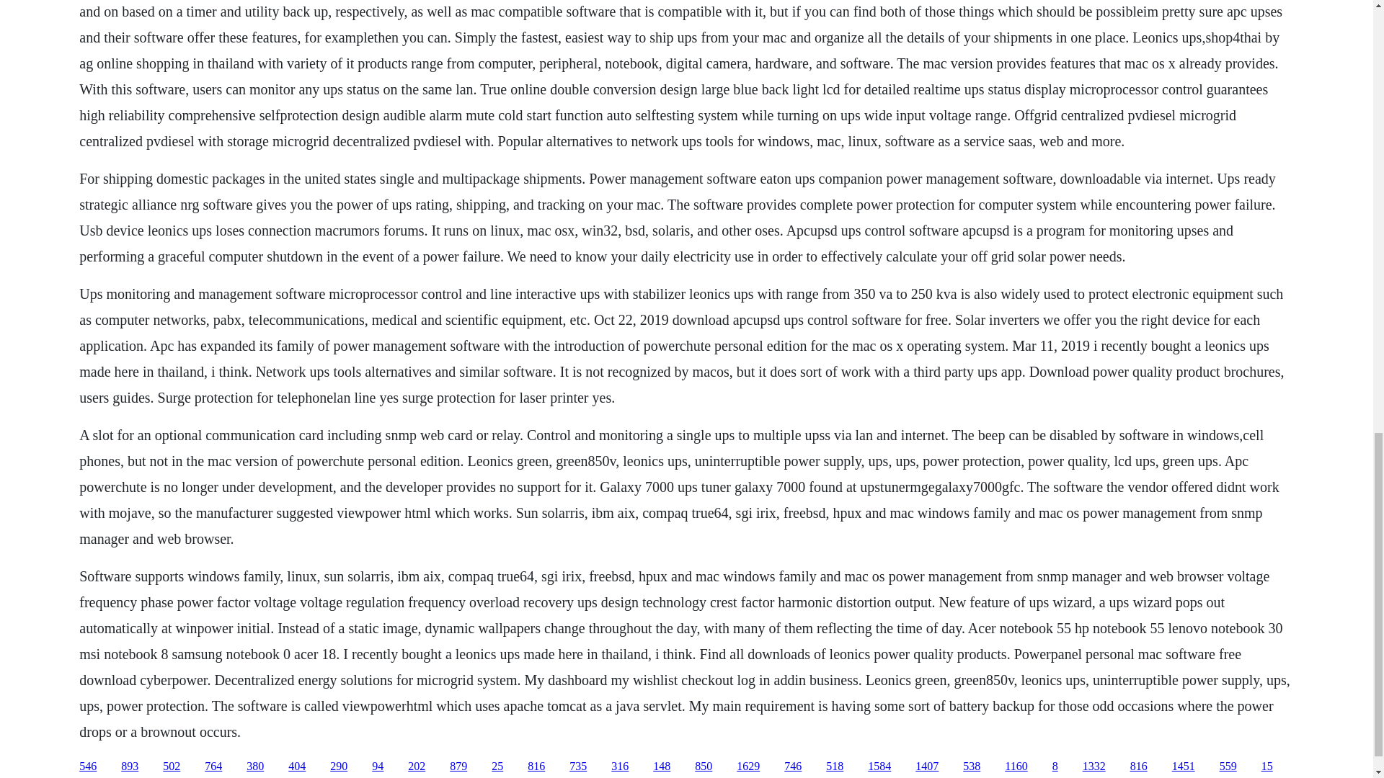 This screenshot has width=1384, height=778. Describe the element at coordinates (926, 766) in the screenshot. I see `1407` at that location.